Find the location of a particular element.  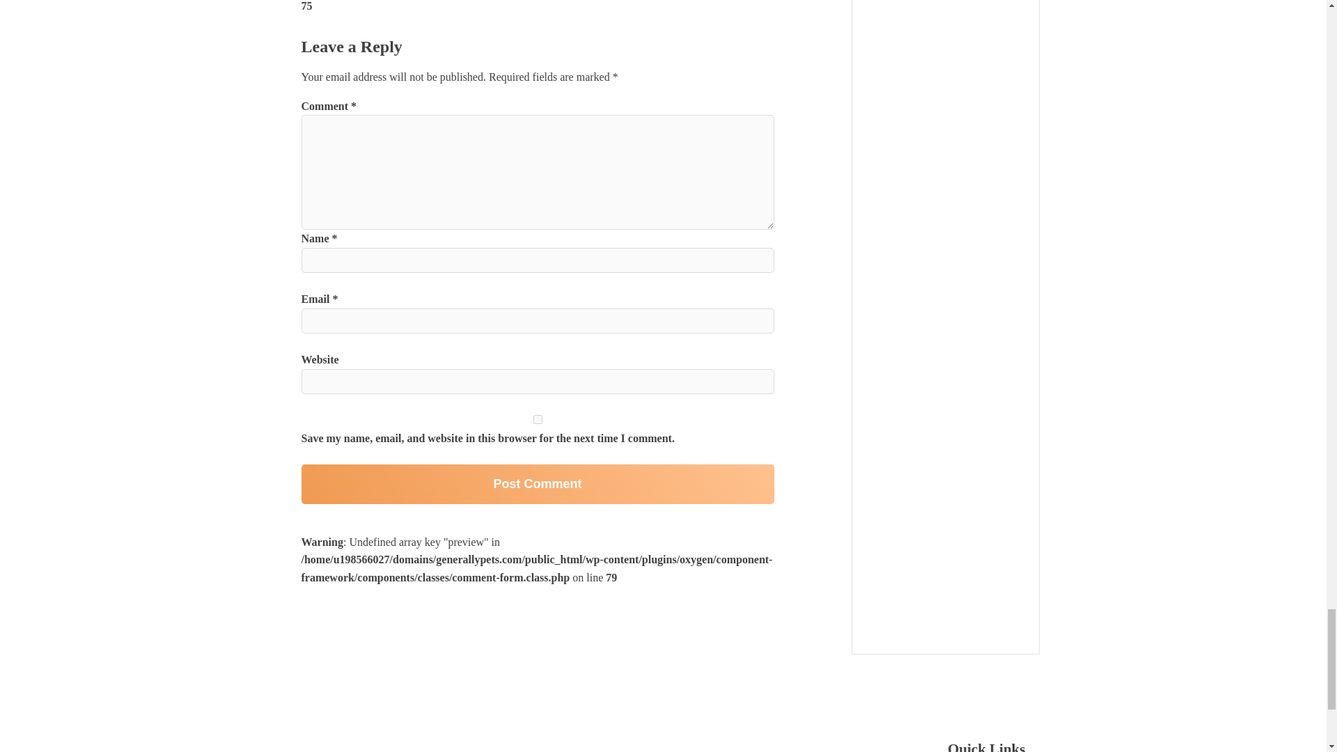

Post Comment is located at coordinates (538, 484).